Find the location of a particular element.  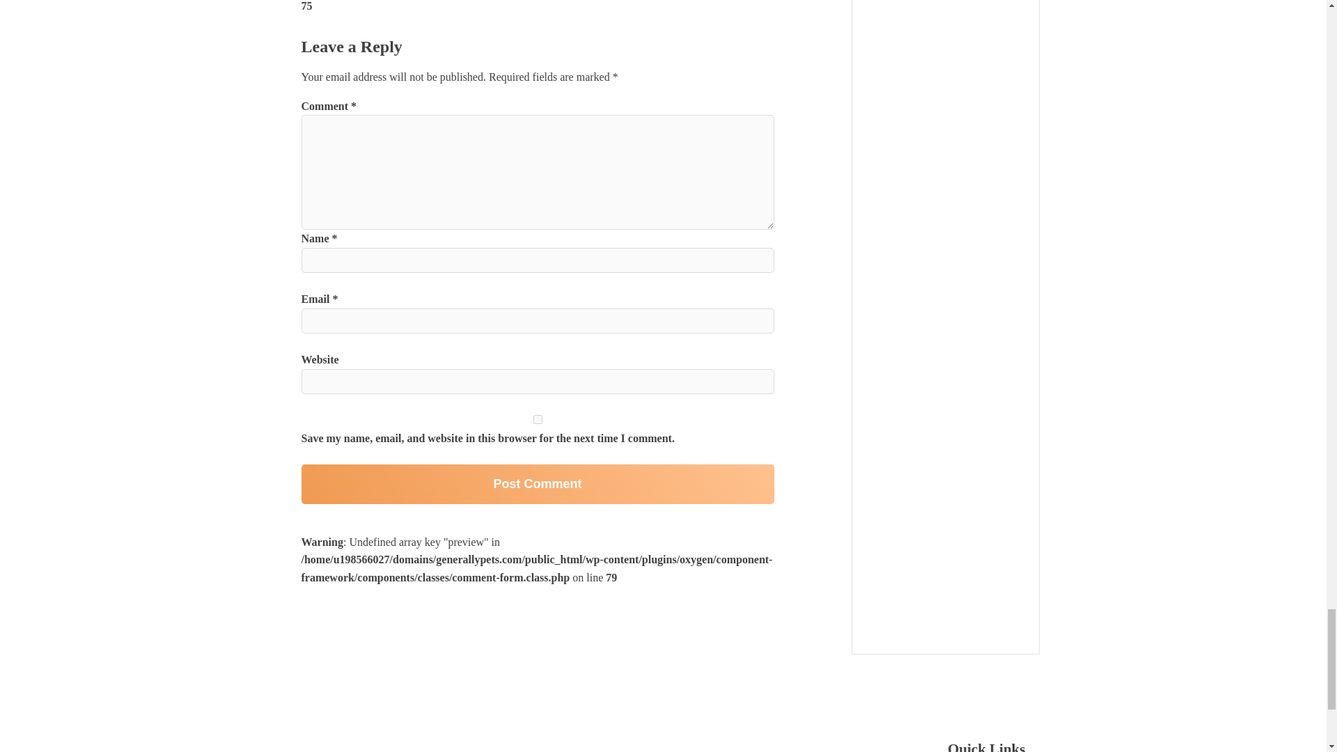

Post Comment is located at coordinates (538, 484).